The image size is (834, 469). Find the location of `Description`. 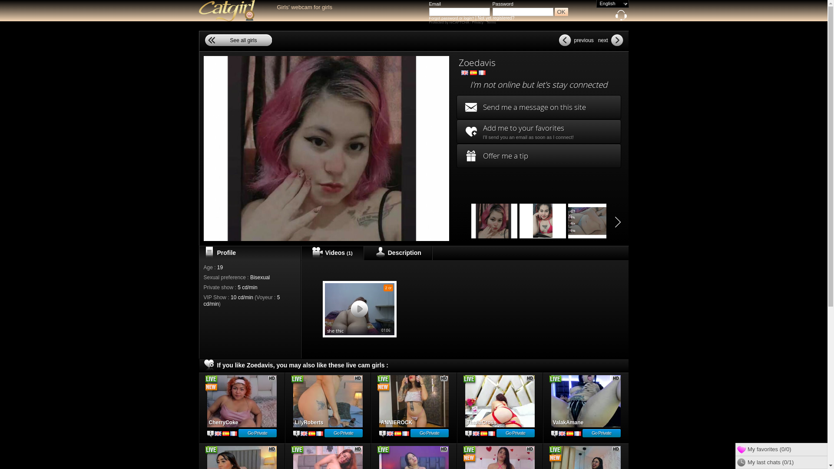

Description is located at coordinates (398, 253).